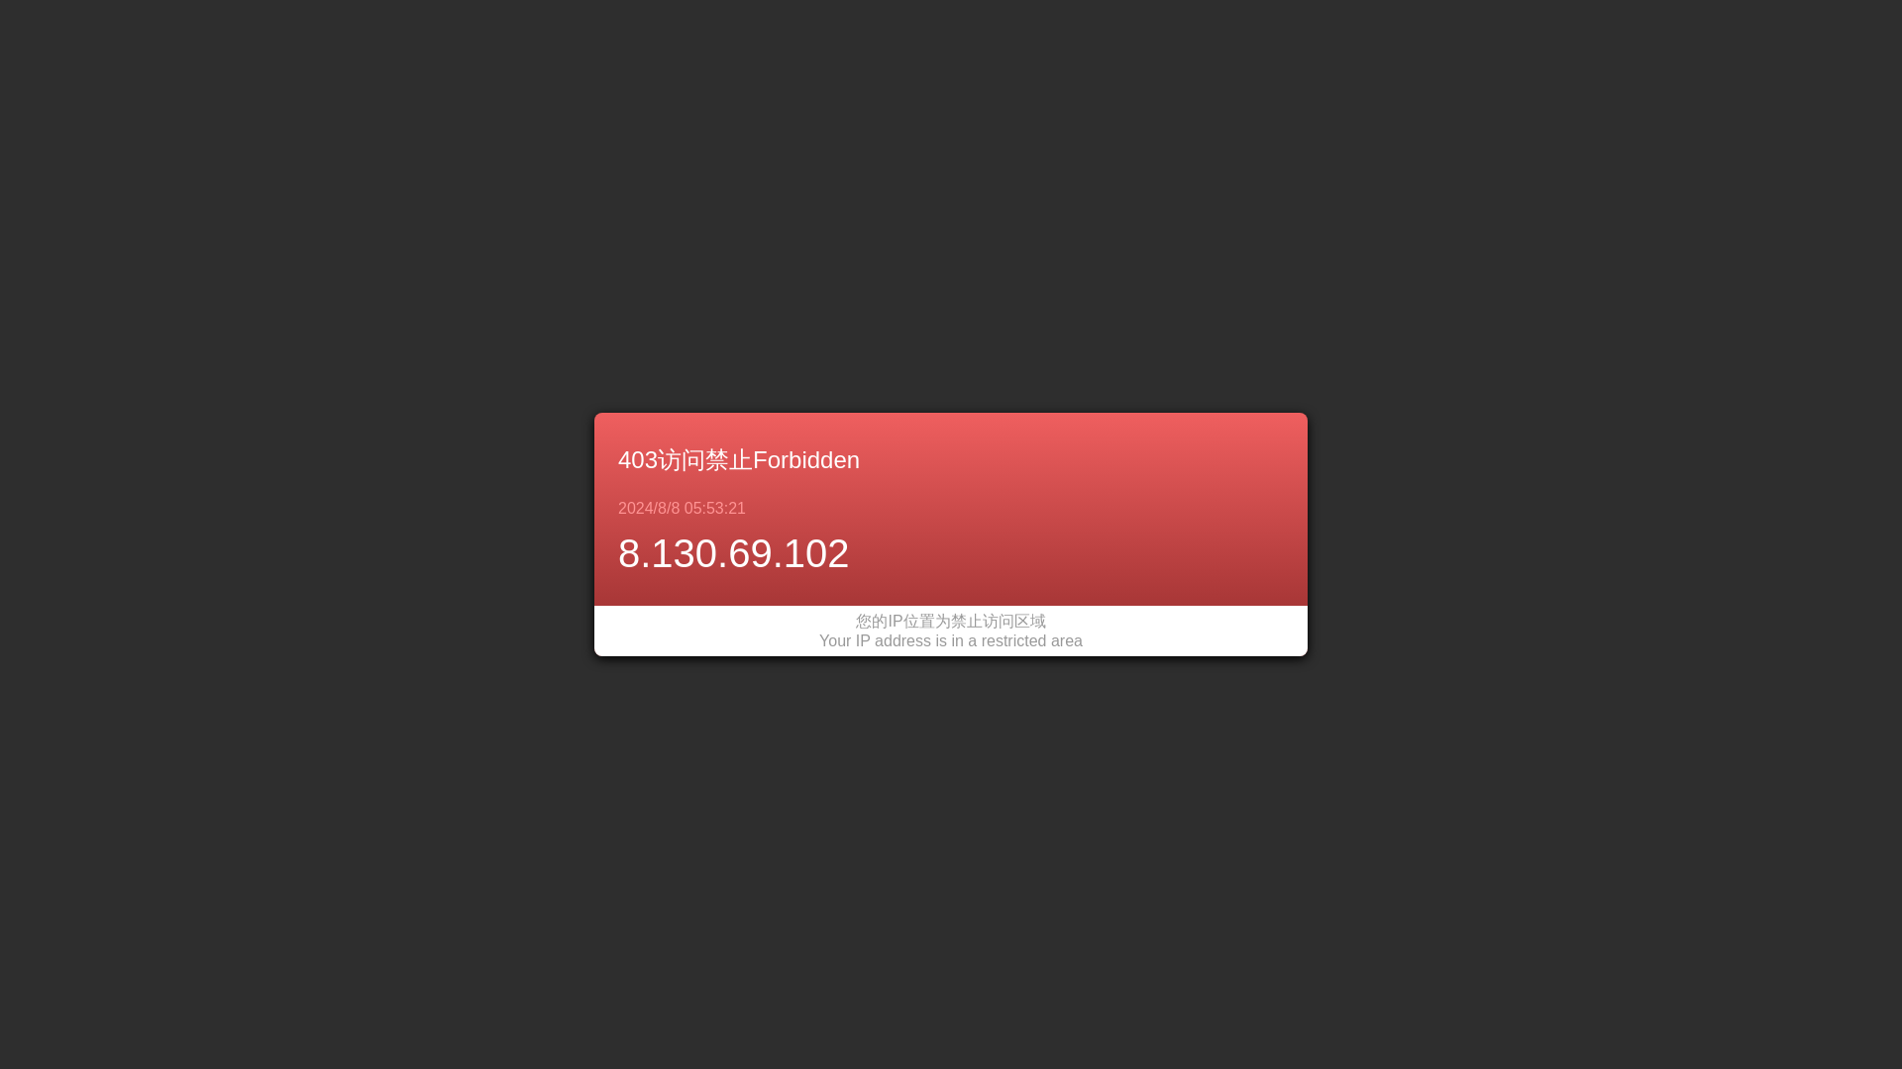  I want to click on WTGBET, so click(600, 123).